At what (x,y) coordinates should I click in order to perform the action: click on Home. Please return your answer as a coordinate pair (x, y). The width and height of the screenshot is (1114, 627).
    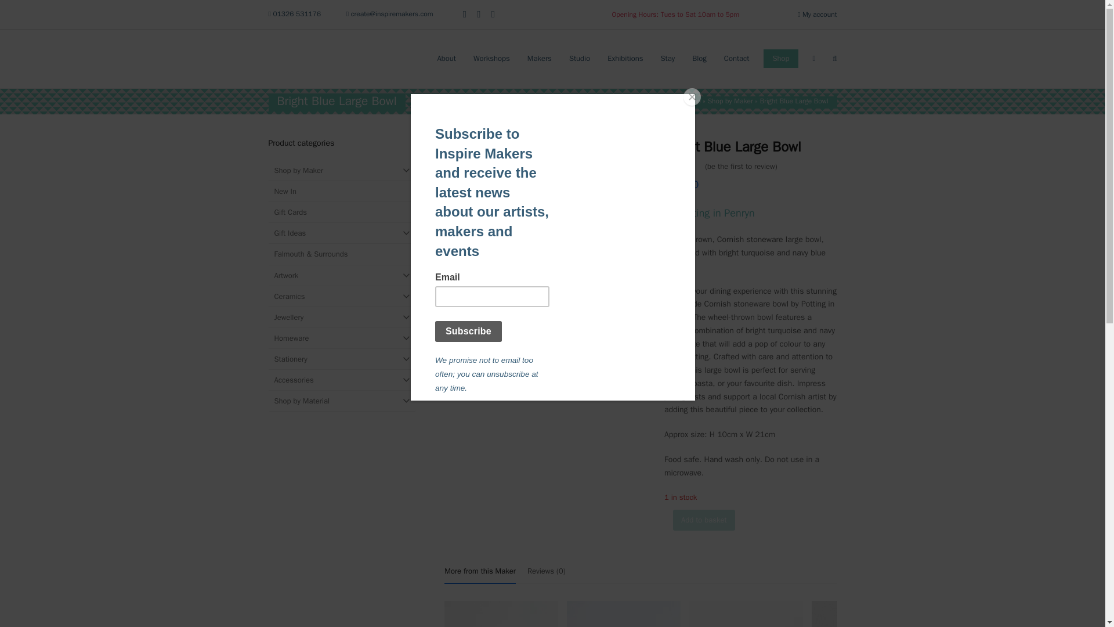
    Looking at the image, I should click on (670, 101).